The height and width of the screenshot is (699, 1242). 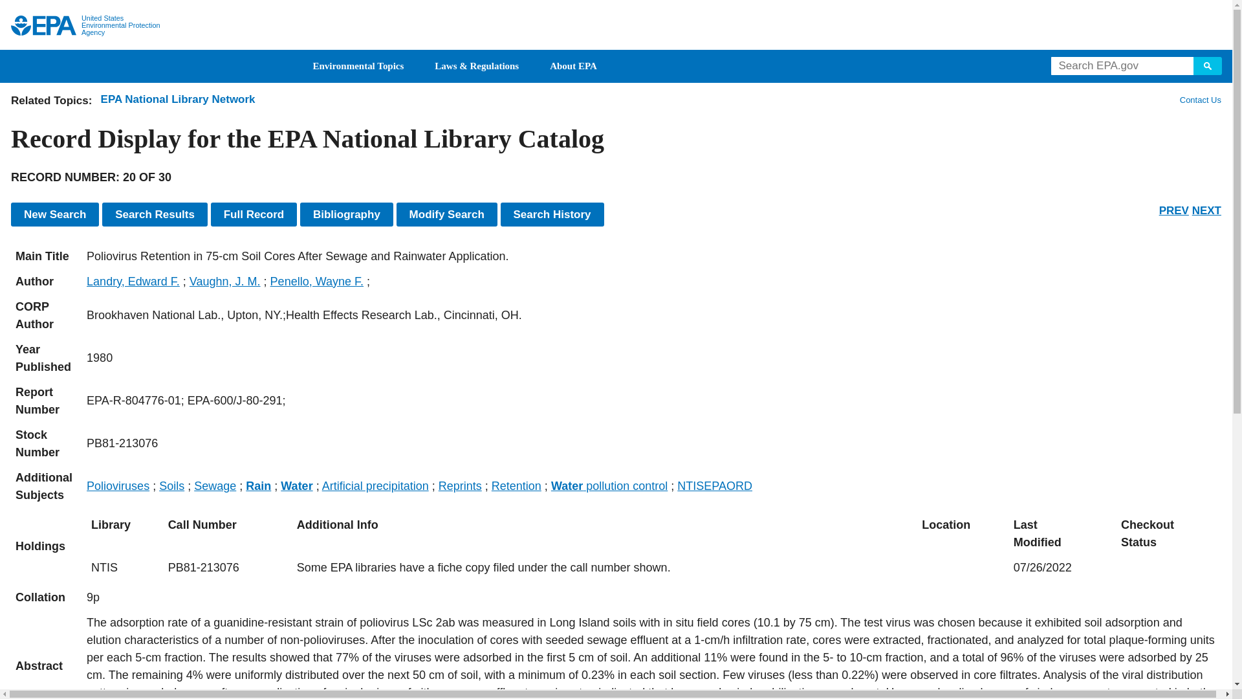 What do you see at coordinates (375, 485) in the screenshot?
I see `Artificial precipitation` at bounding box center [375, 485].